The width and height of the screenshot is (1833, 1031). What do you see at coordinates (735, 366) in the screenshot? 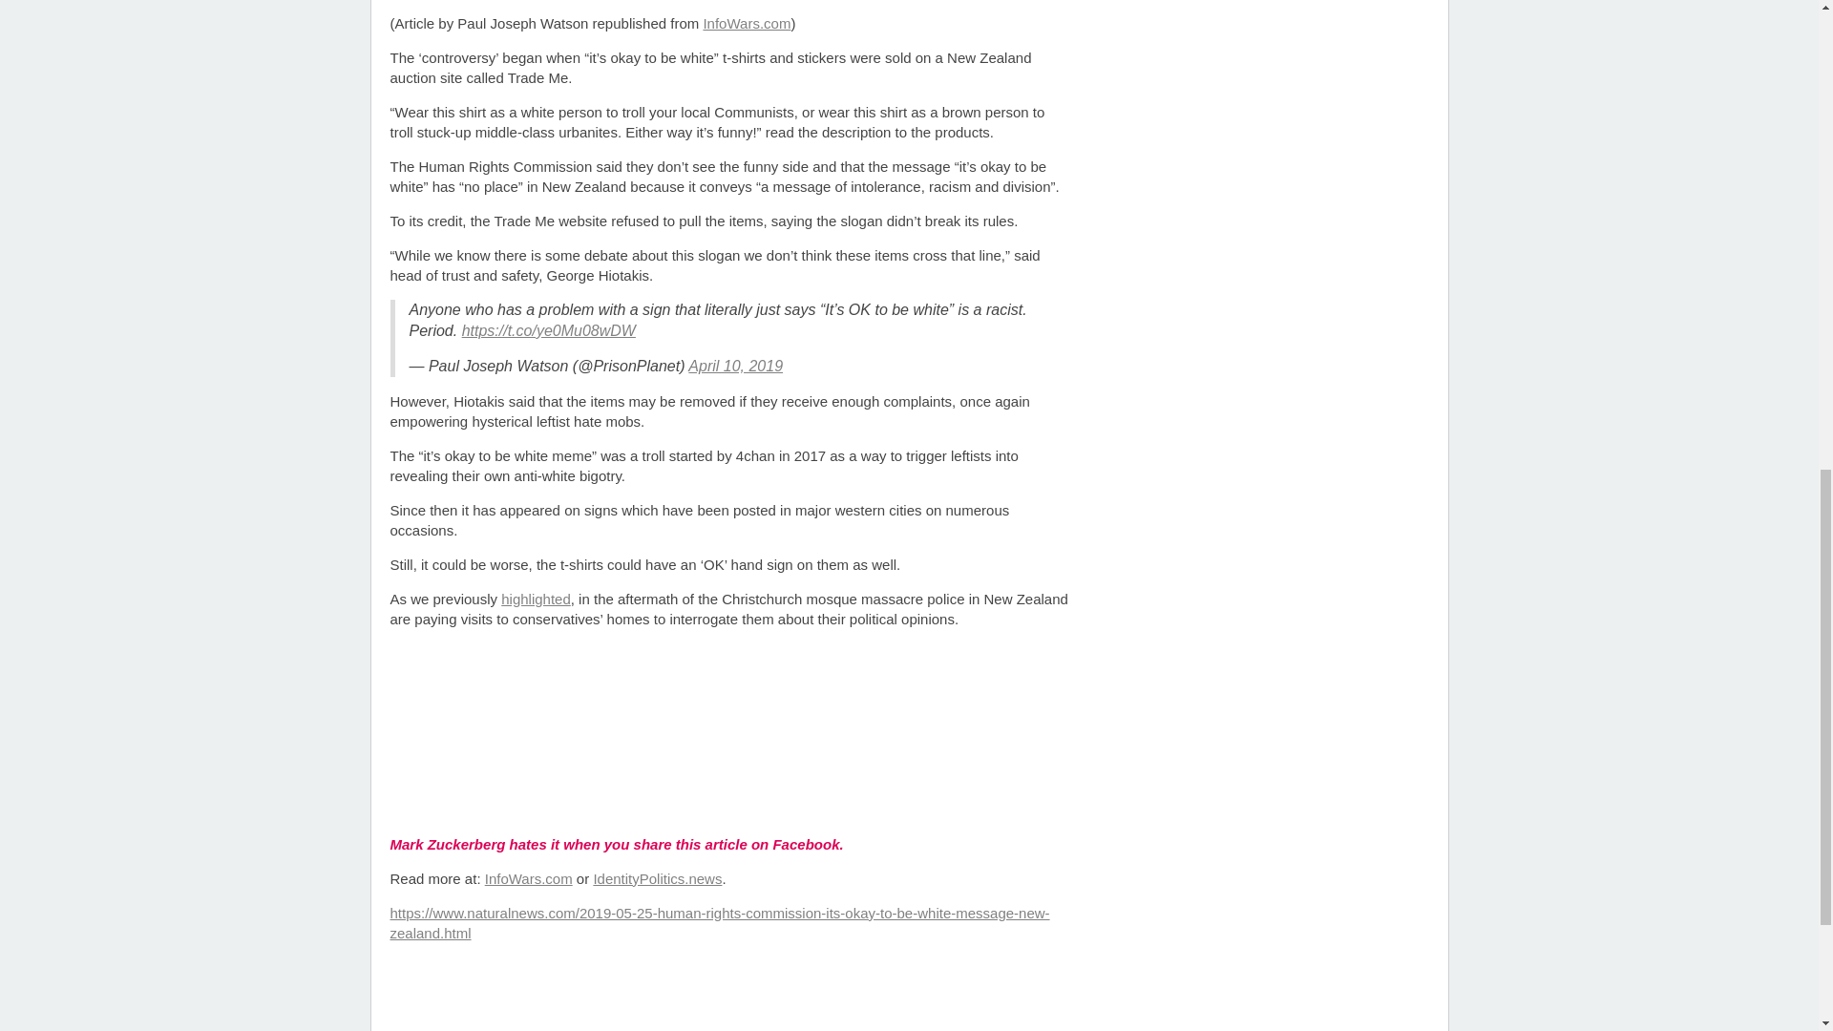
I see `April 10, 2019` at bounding box center [735, 366].